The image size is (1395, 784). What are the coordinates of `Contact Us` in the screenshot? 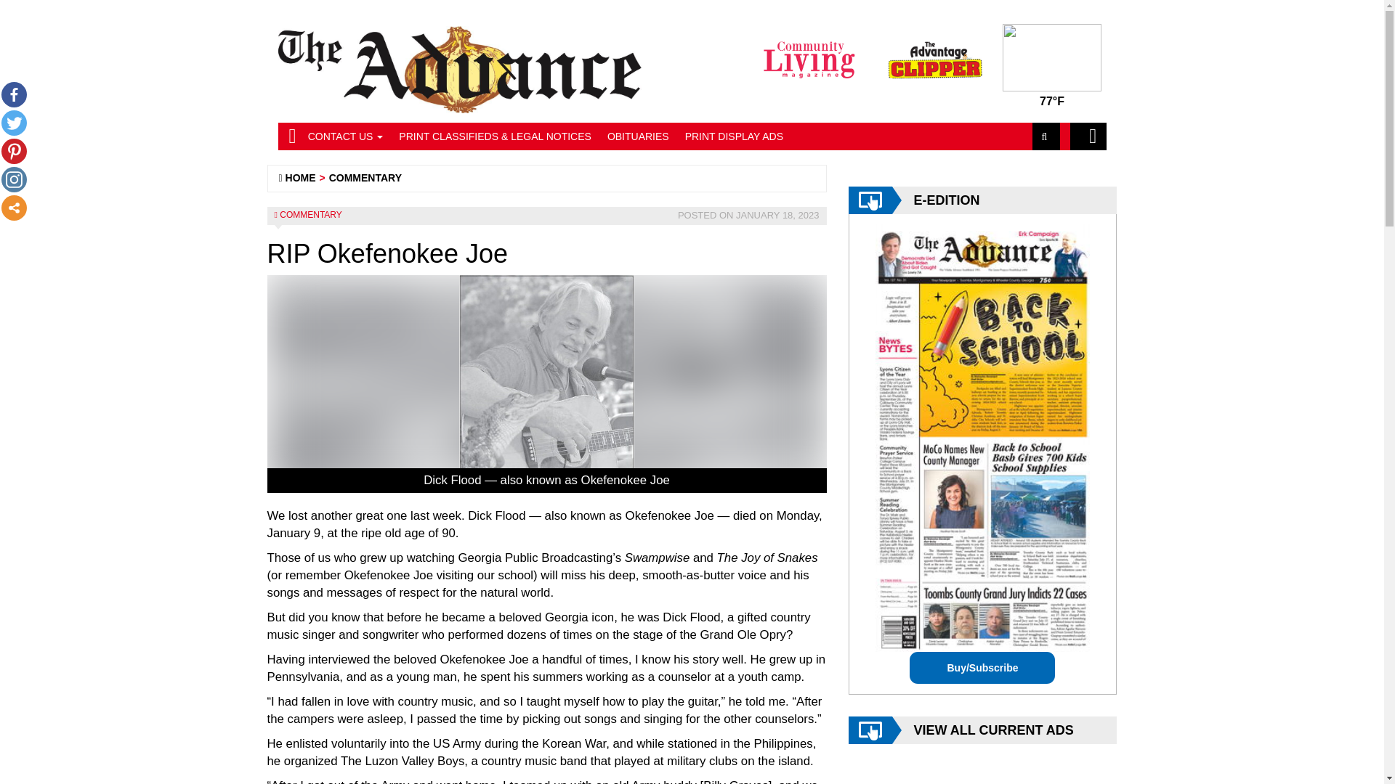 It's located at (346, 136).